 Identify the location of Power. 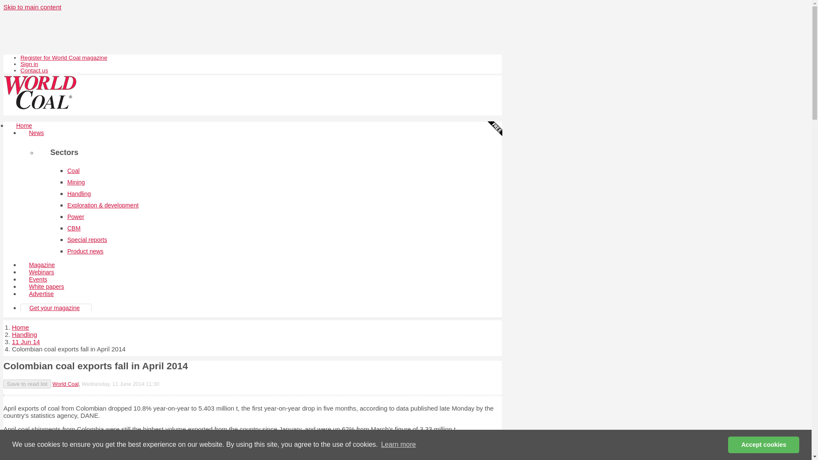
(75, 217).